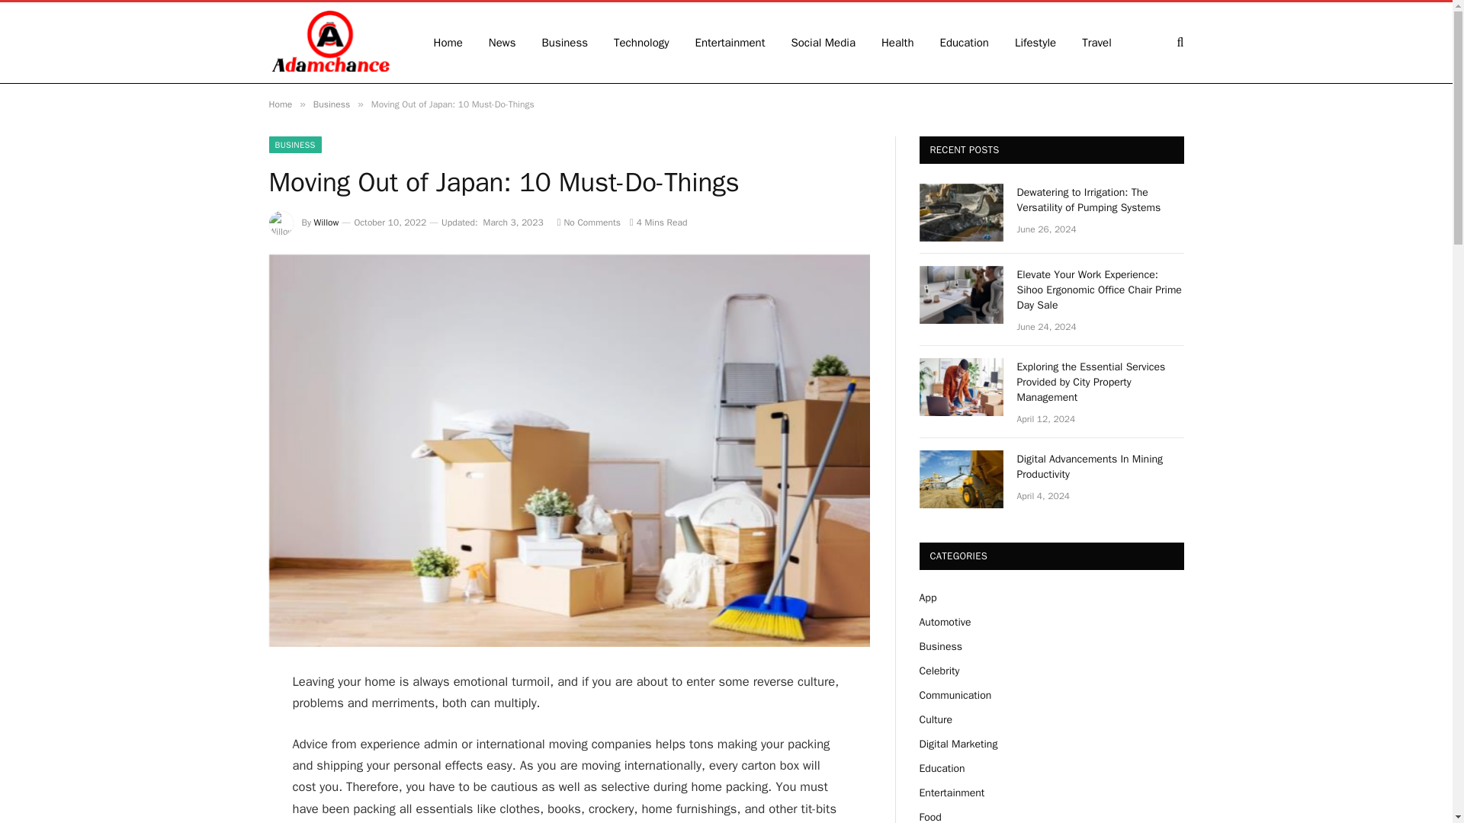  I want to click on No Comments, so click(589, 223).